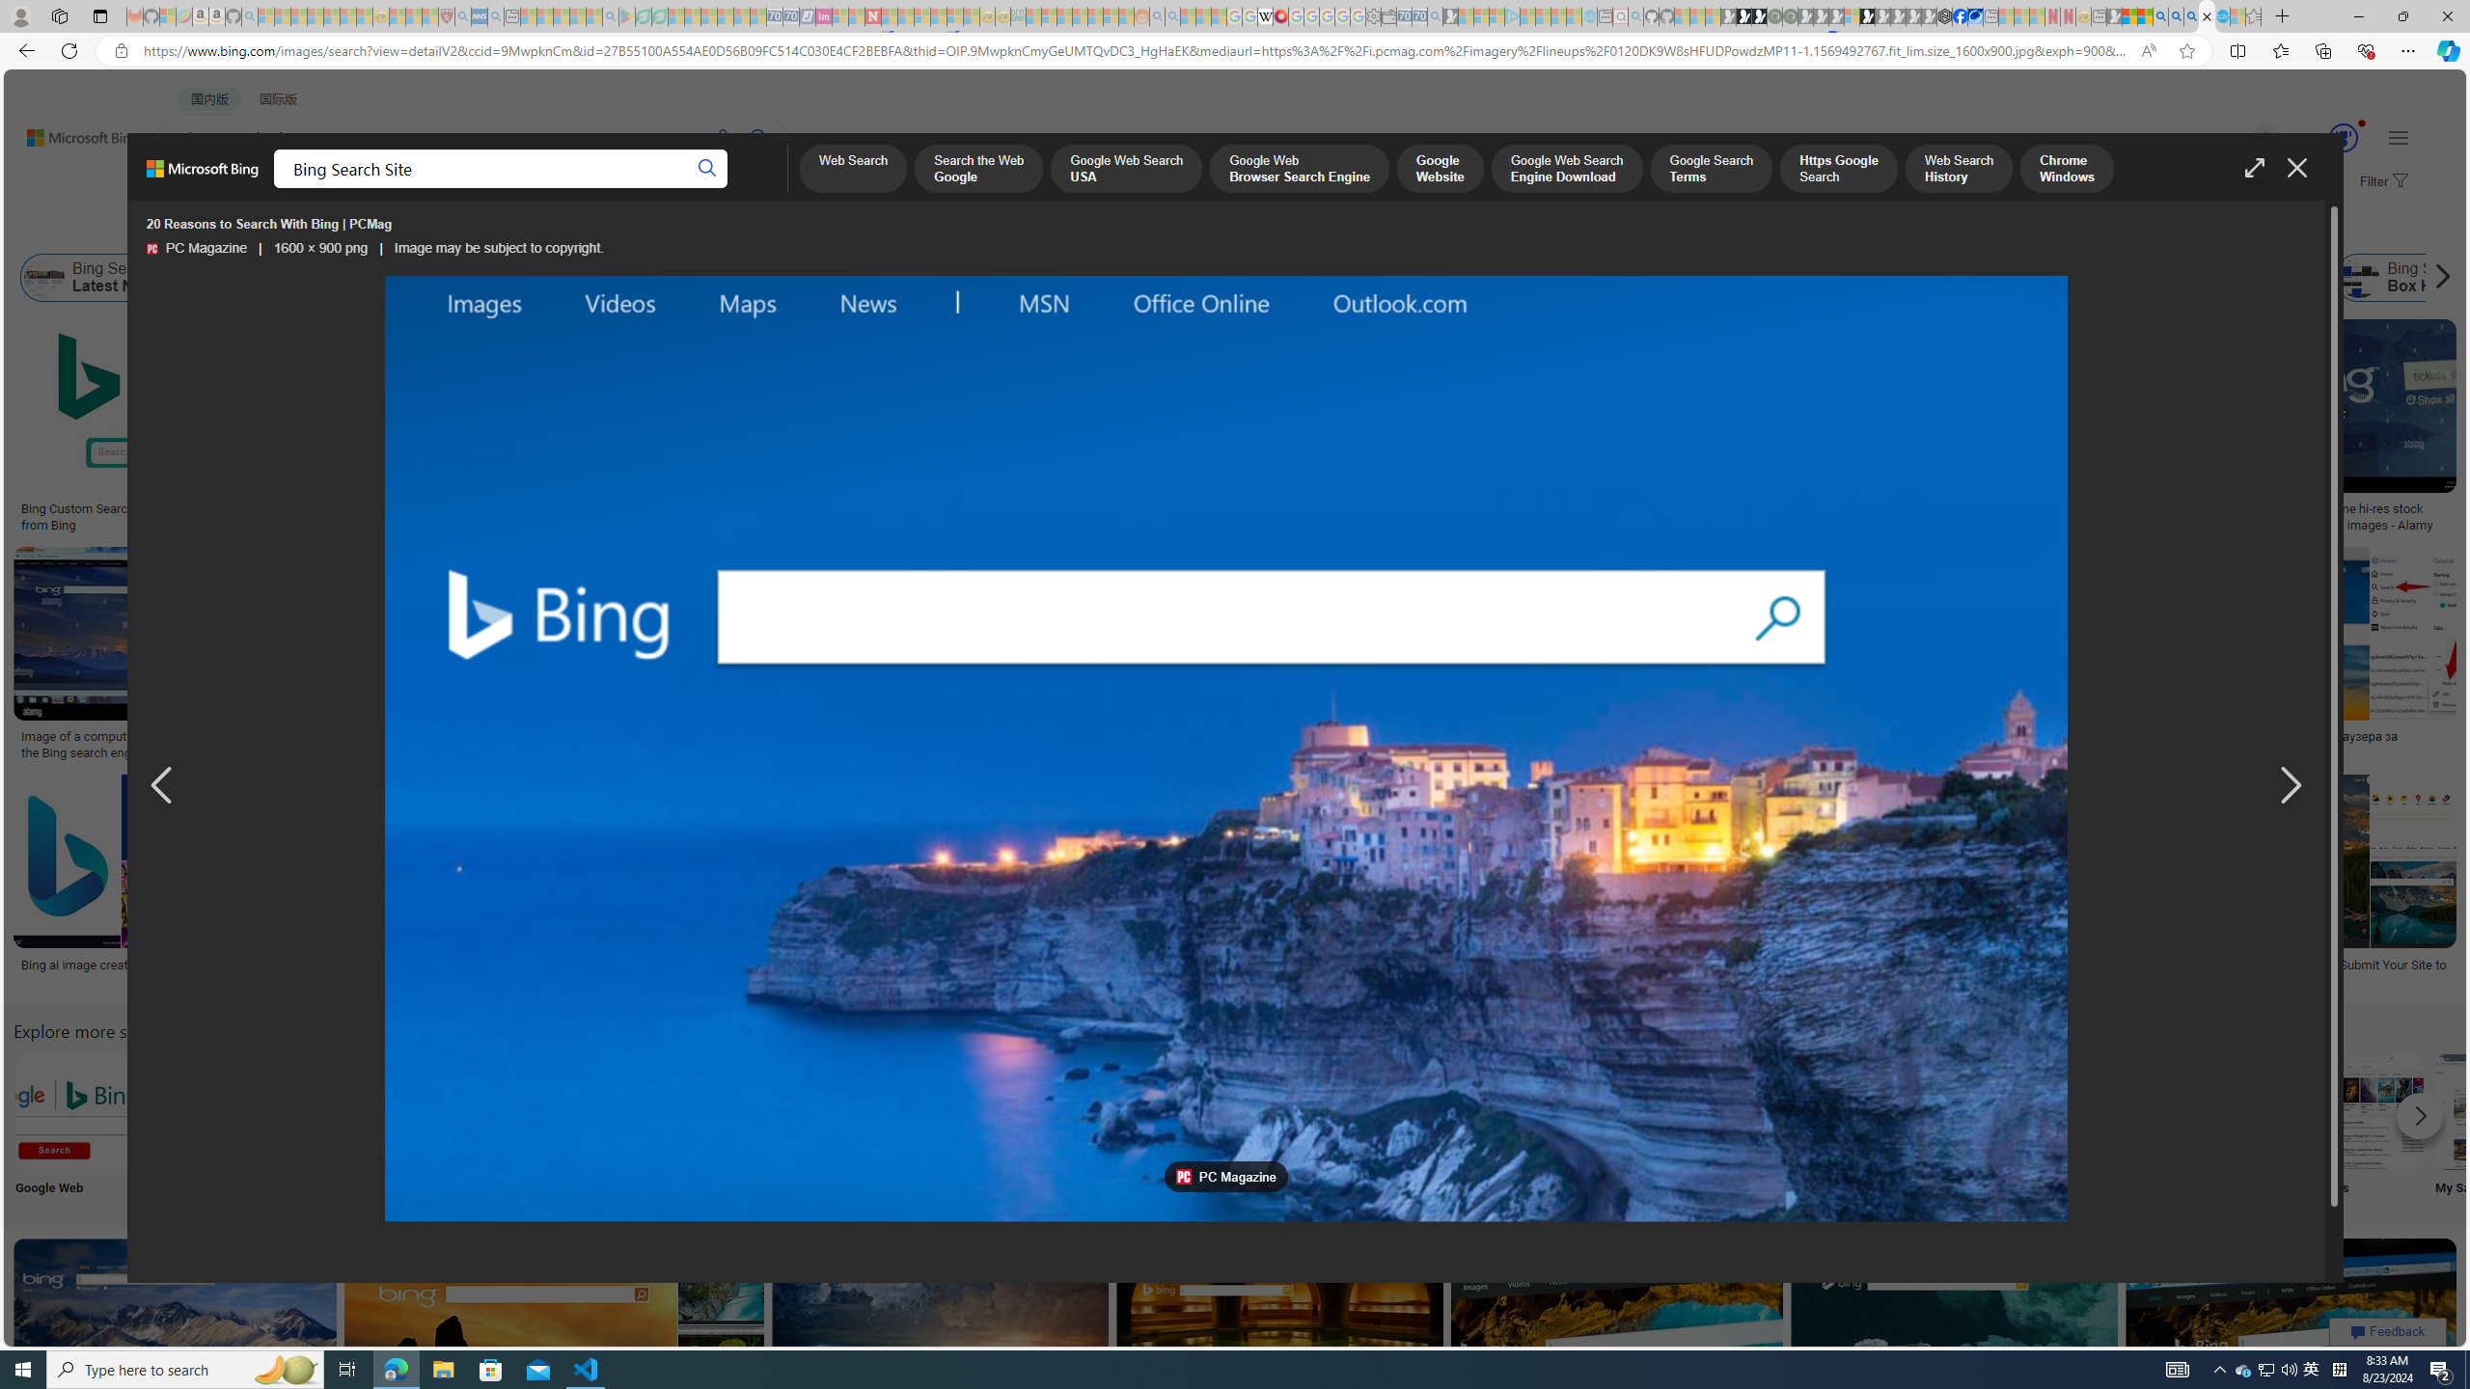  Describe the element at coordinates (1870, 278) in the screenshot. I see `Bing Search Engine Homepage` at that location.